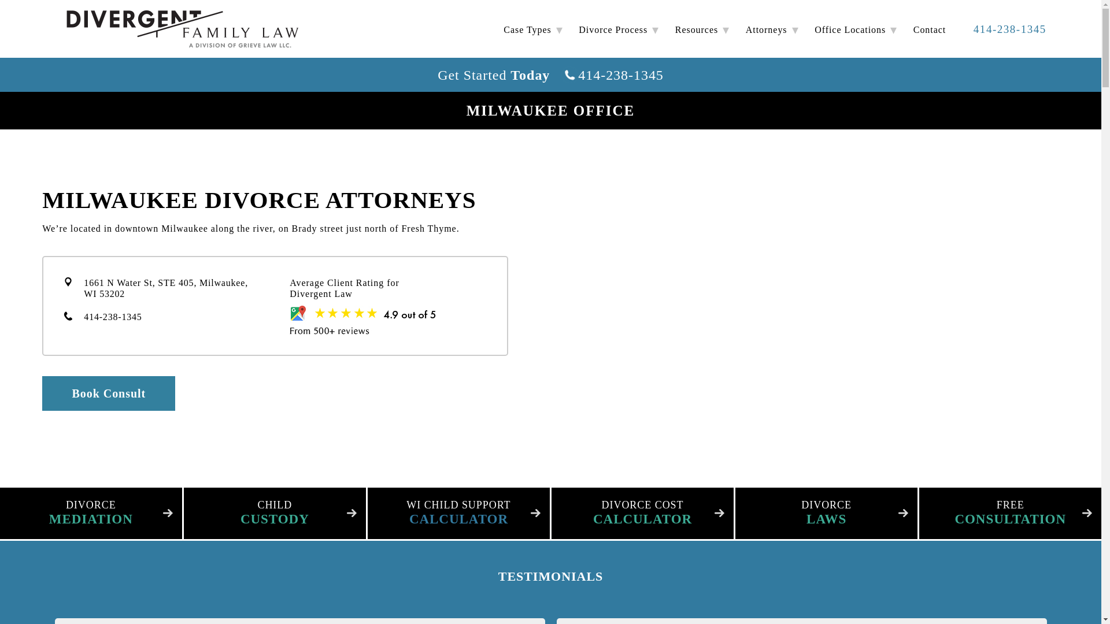  Describe the element at coordinates (696, 30) in the screenshot. I see `Resources` at that location.